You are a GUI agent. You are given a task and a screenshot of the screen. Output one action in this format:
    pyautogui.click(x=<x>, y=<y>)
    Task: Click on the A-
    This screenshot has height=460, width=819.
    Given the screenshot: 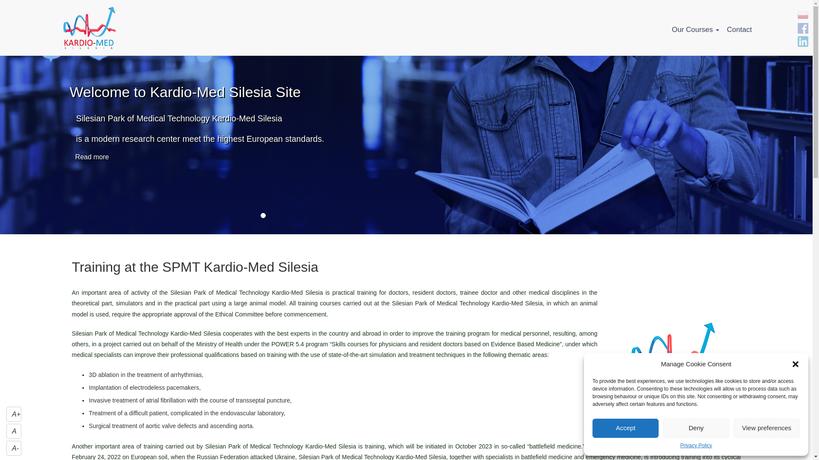 What is the action you would take?
    pyautogui.click(x=14, y=448)
    